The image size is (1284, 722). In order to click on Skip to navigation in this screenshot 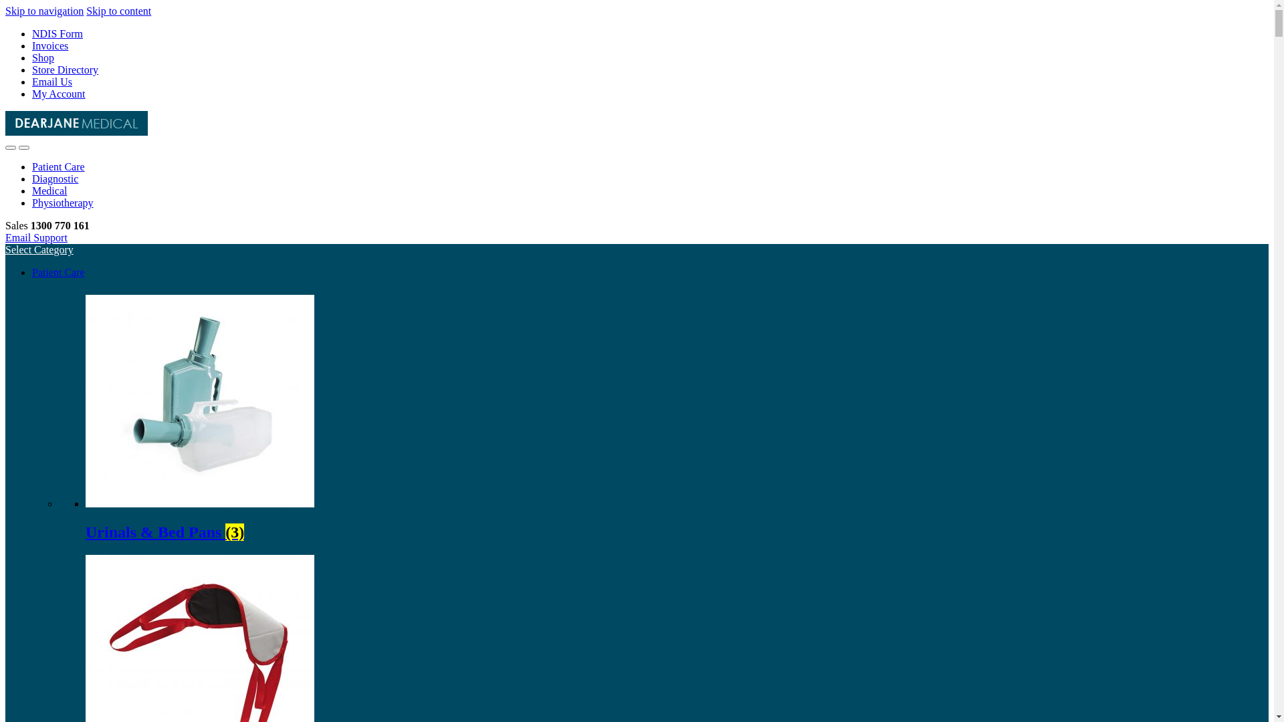, I will do `click(44, 11)`.